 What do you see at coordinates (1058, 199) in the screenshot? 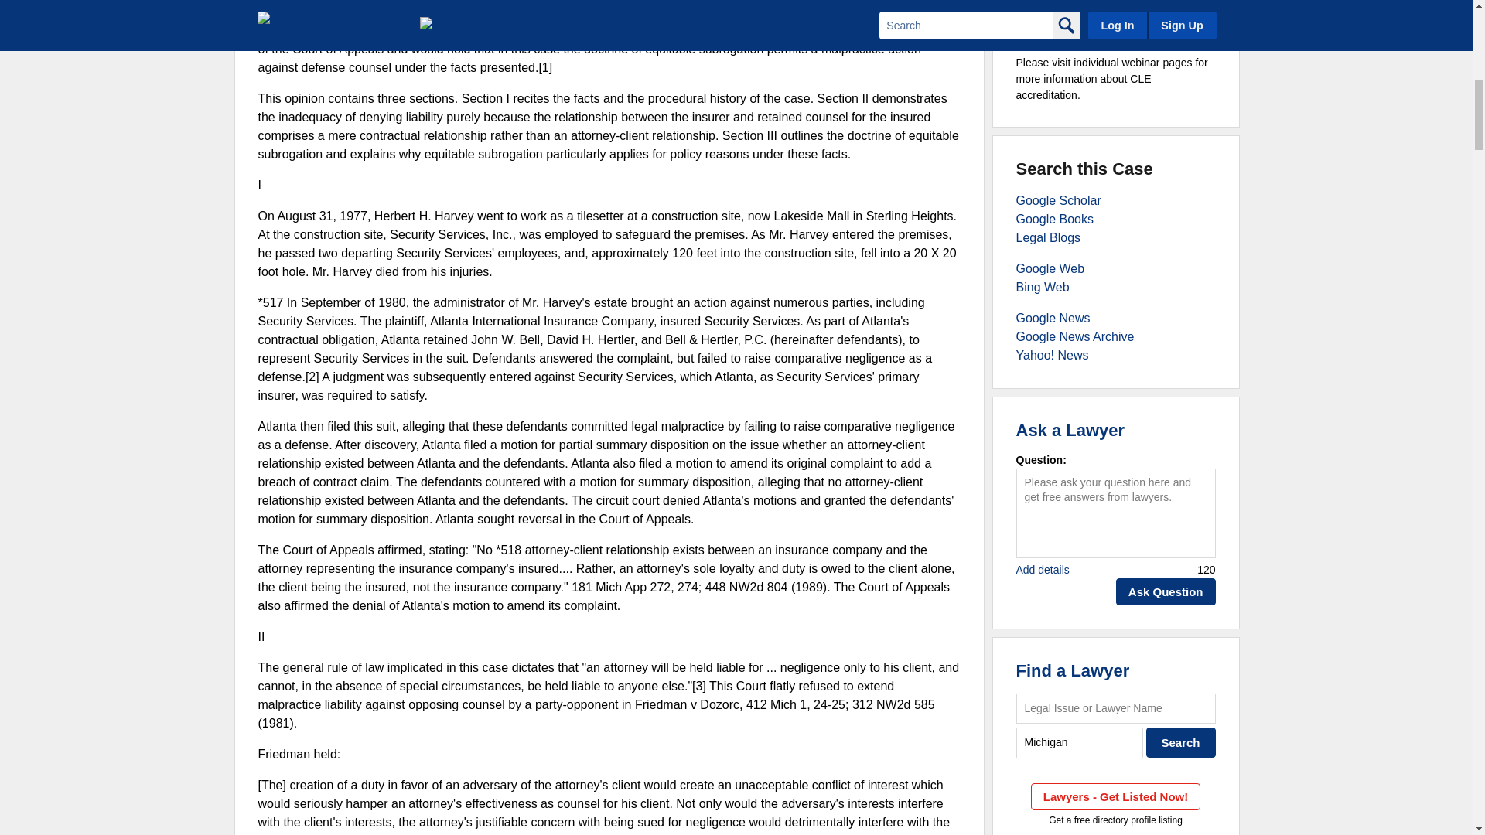
I see `Google Scholar` at bounding box center [1058, 199].